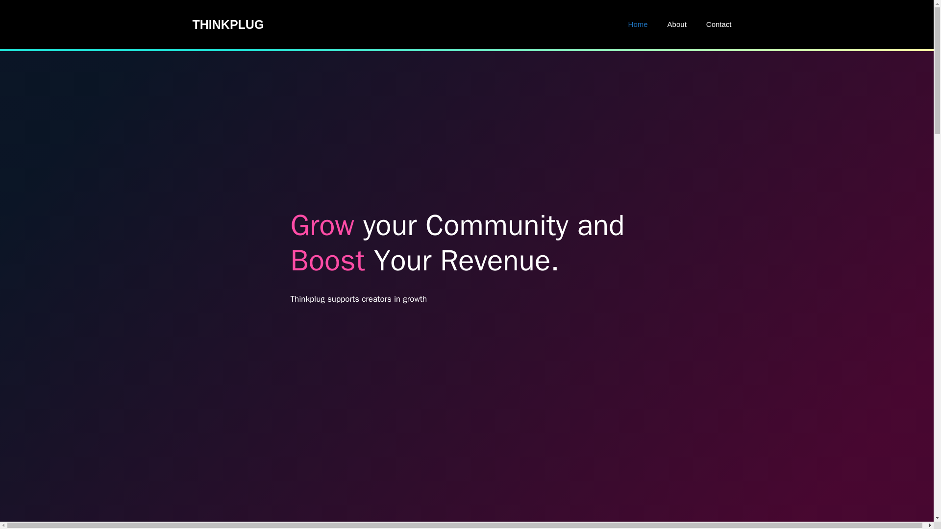  What do you see at coordinates (638, 24) in the screenshot?
I see `Home` at bounding box center [638, 24].